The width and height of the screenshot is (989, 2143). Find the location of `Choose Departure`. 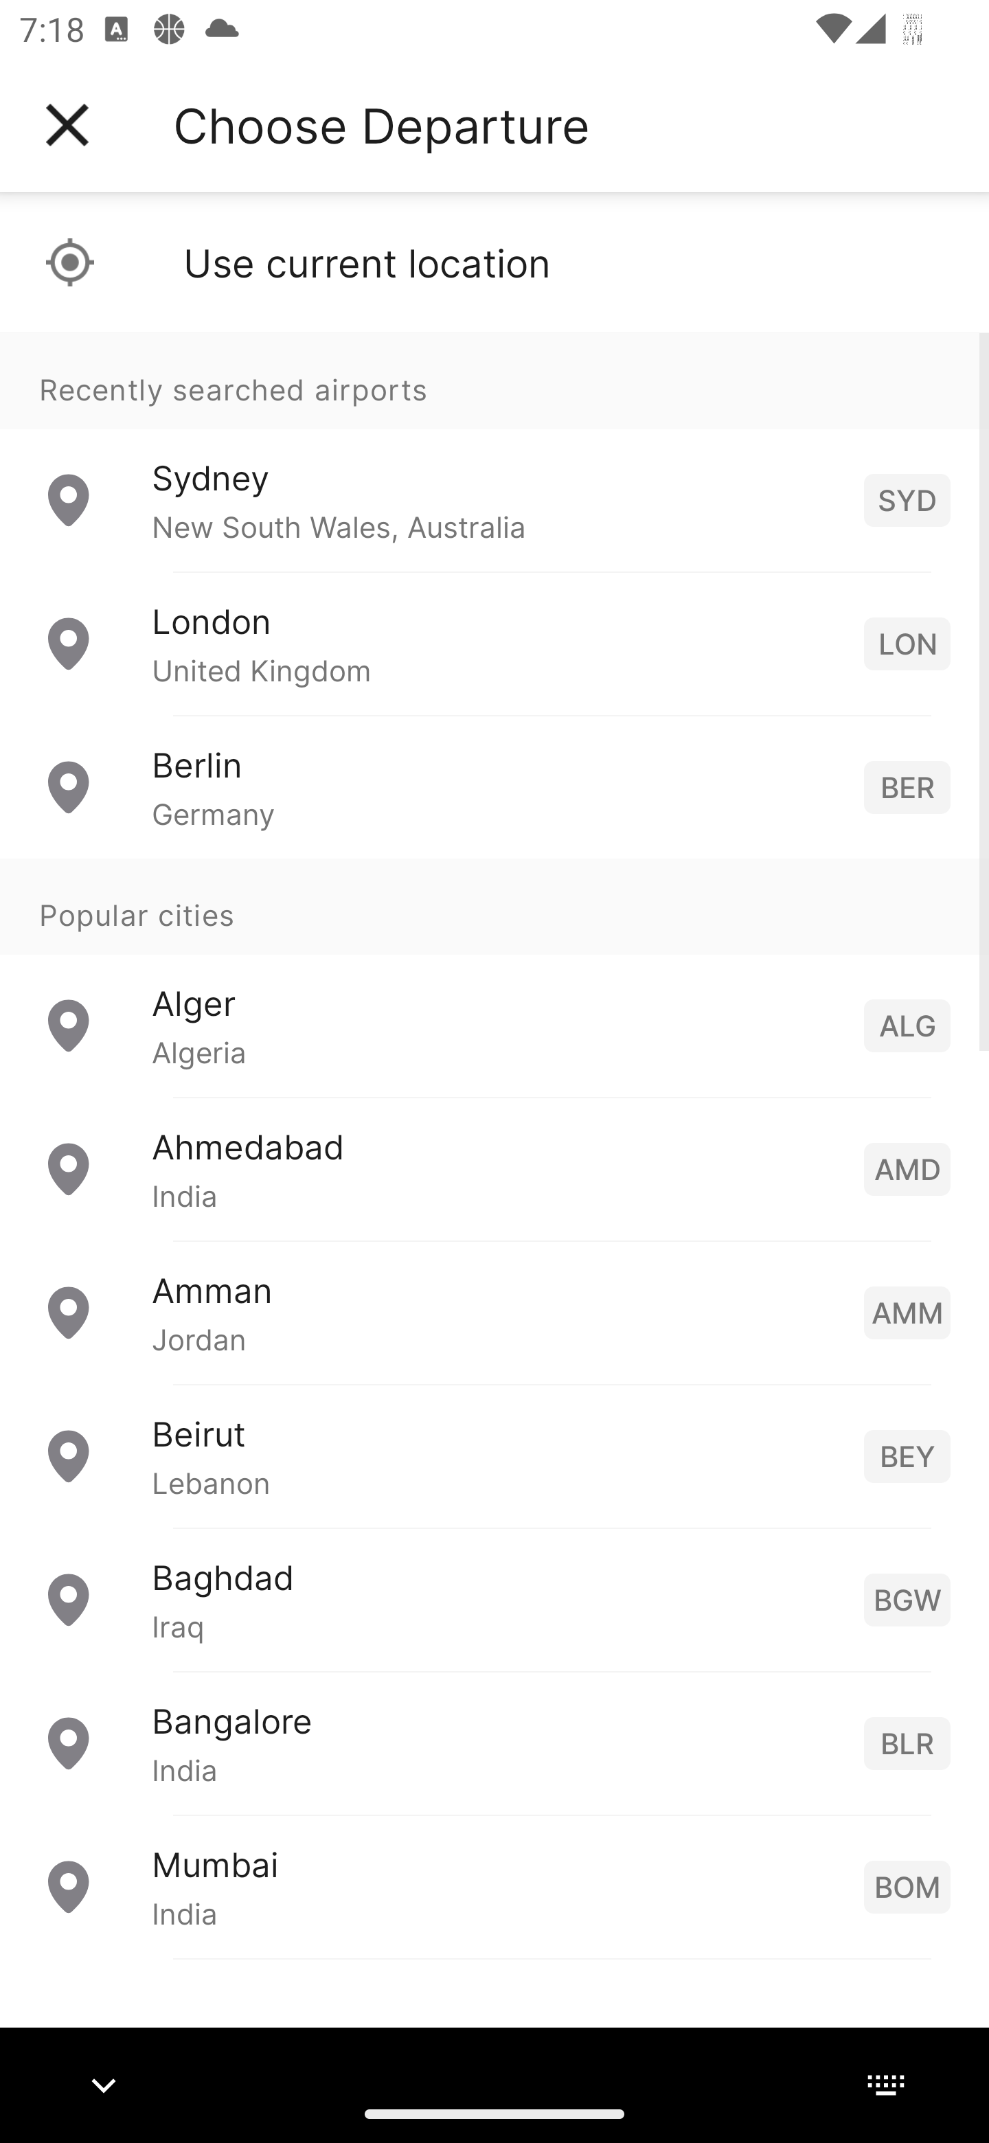

Choose Departure is located at coordinates (381, 125).